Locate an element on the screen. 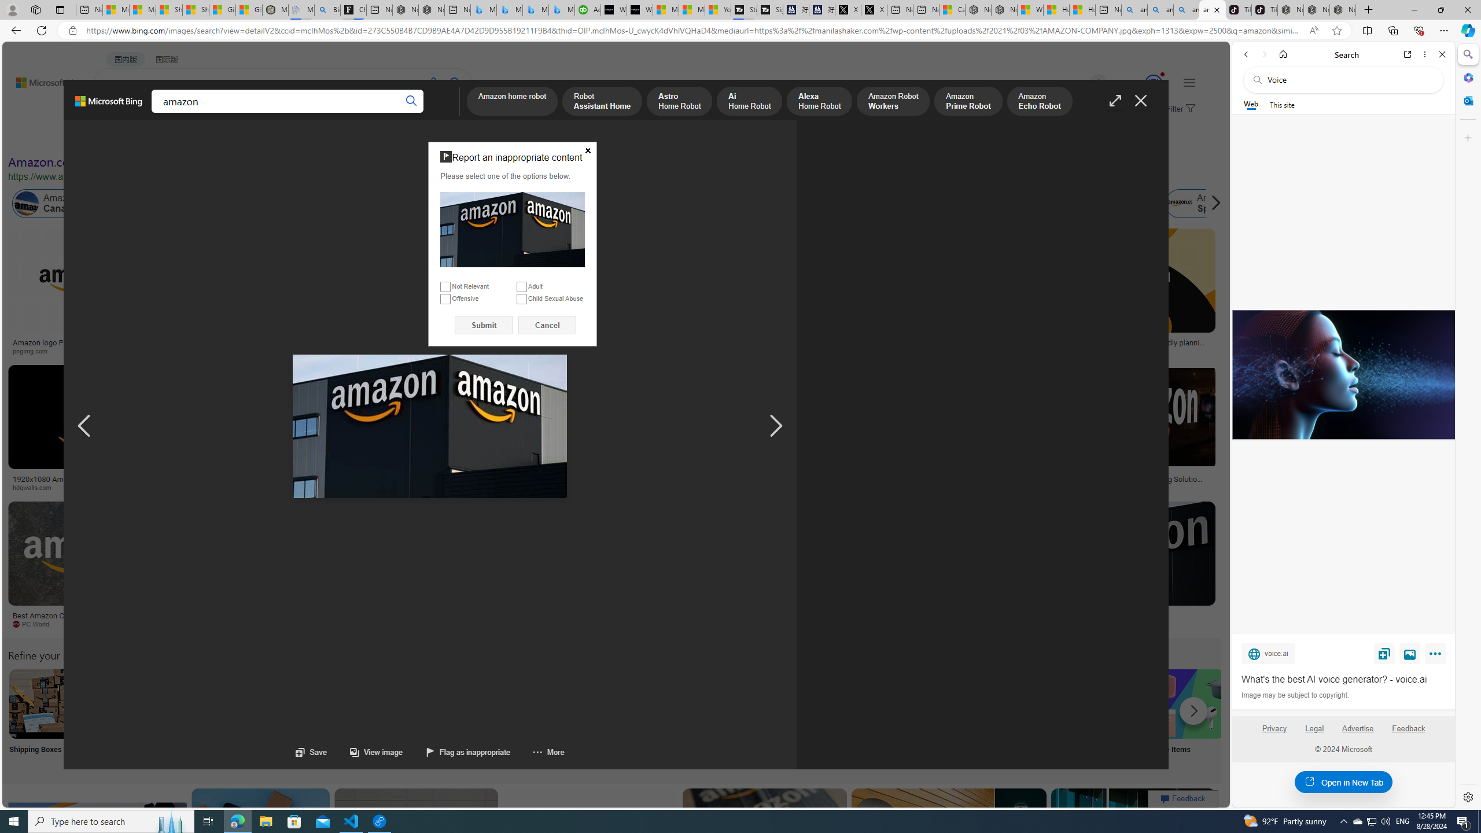 This screenshot has width=1481, height=833. Prime Shopping Online is located at coordinates (960, 718).